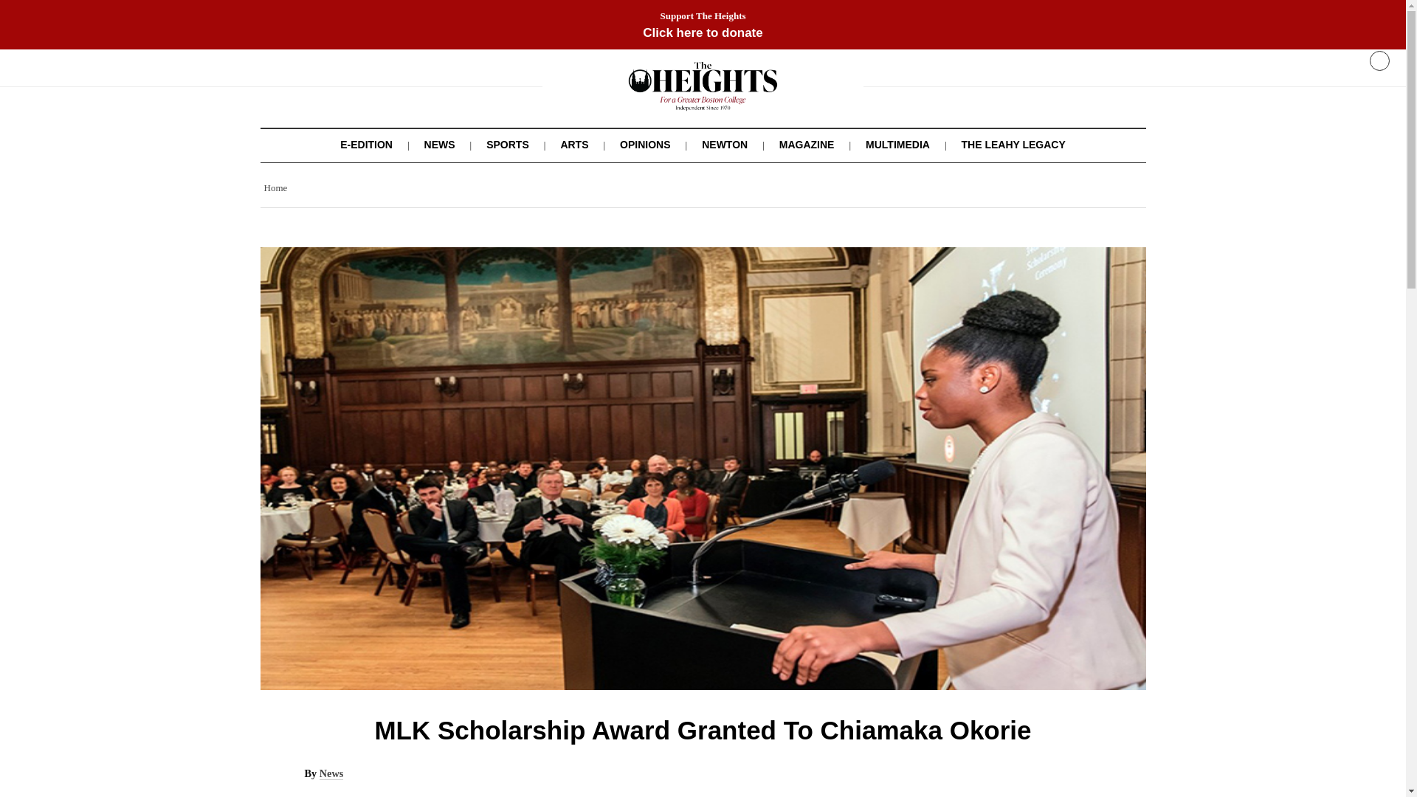  Describe the element at coordinates (897, 145) in the screenshot. I see `MULTIMEDIA` at that location.